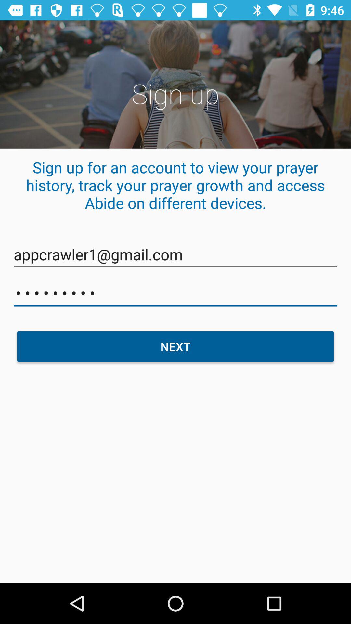 This screenshot has width=351, height=624. I want to click on scroll until the appcrawler1@gmail.com, so click(175, 255).